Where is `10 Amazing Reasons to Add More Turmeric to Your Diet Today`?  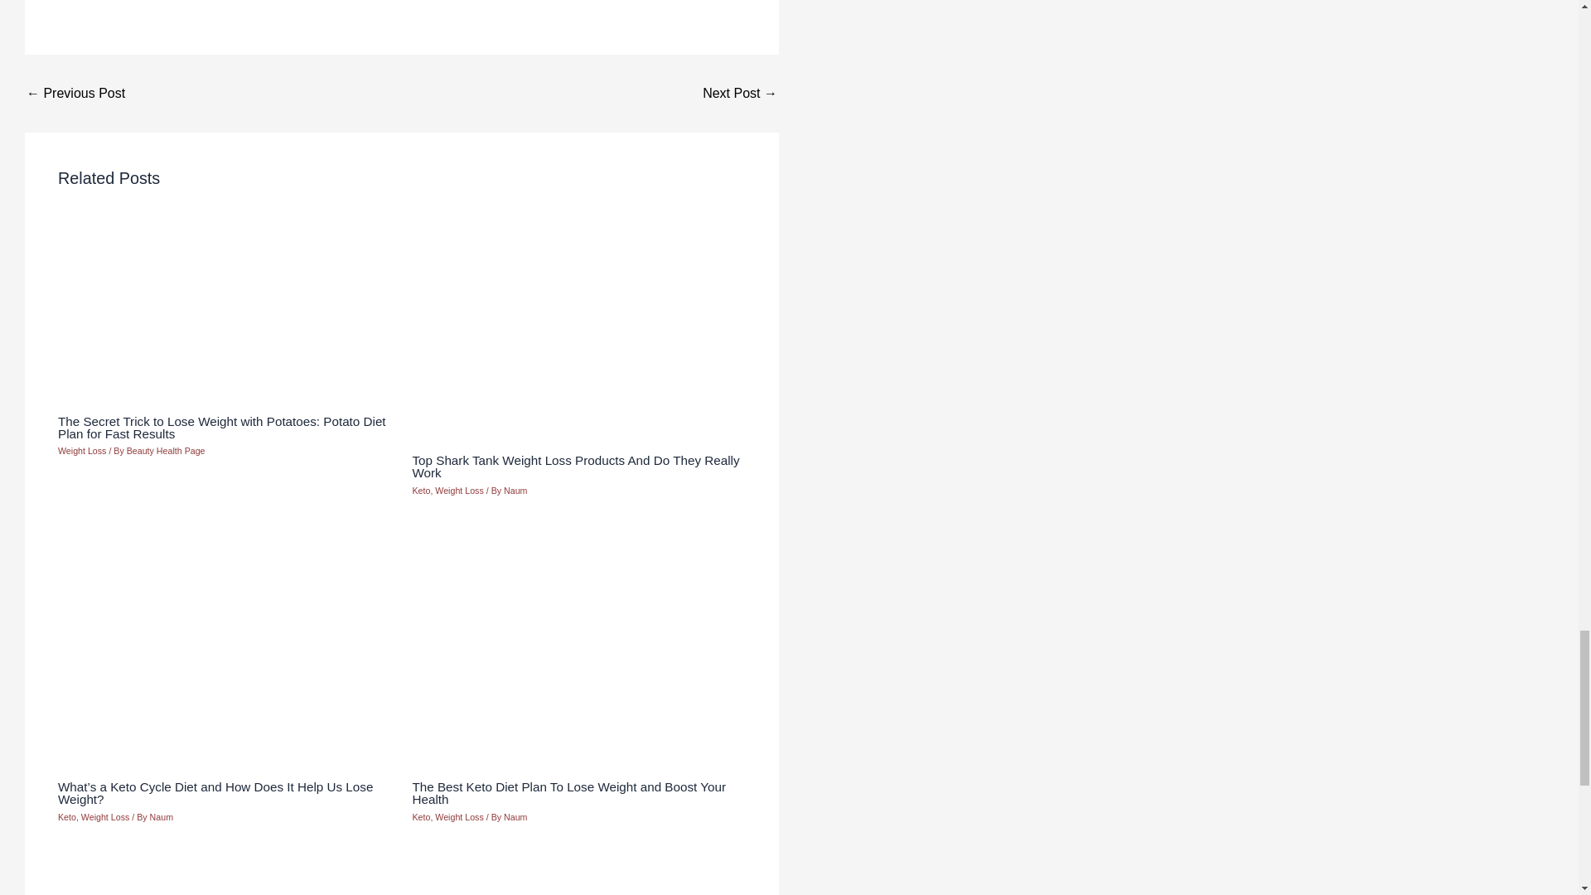
10 Amazing Reasons to Add More Turmeric to Your Diet Today is located at coordinates (76, 93).